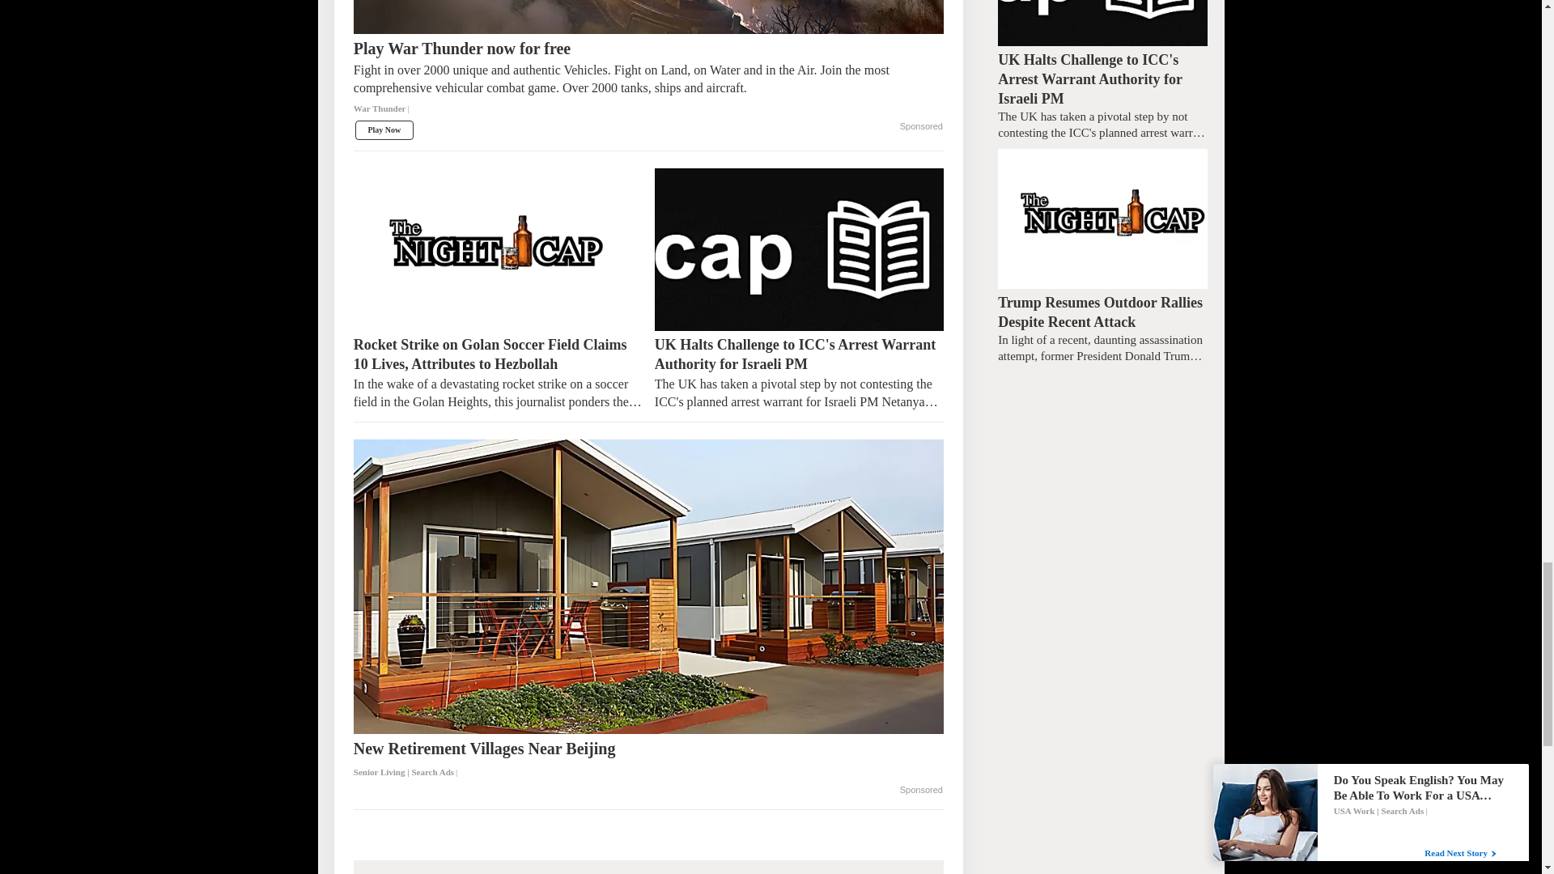  What do you see at coordinates (384, 129) in the screenshot?
I see `Play Now` at bounding box center [384, 129].